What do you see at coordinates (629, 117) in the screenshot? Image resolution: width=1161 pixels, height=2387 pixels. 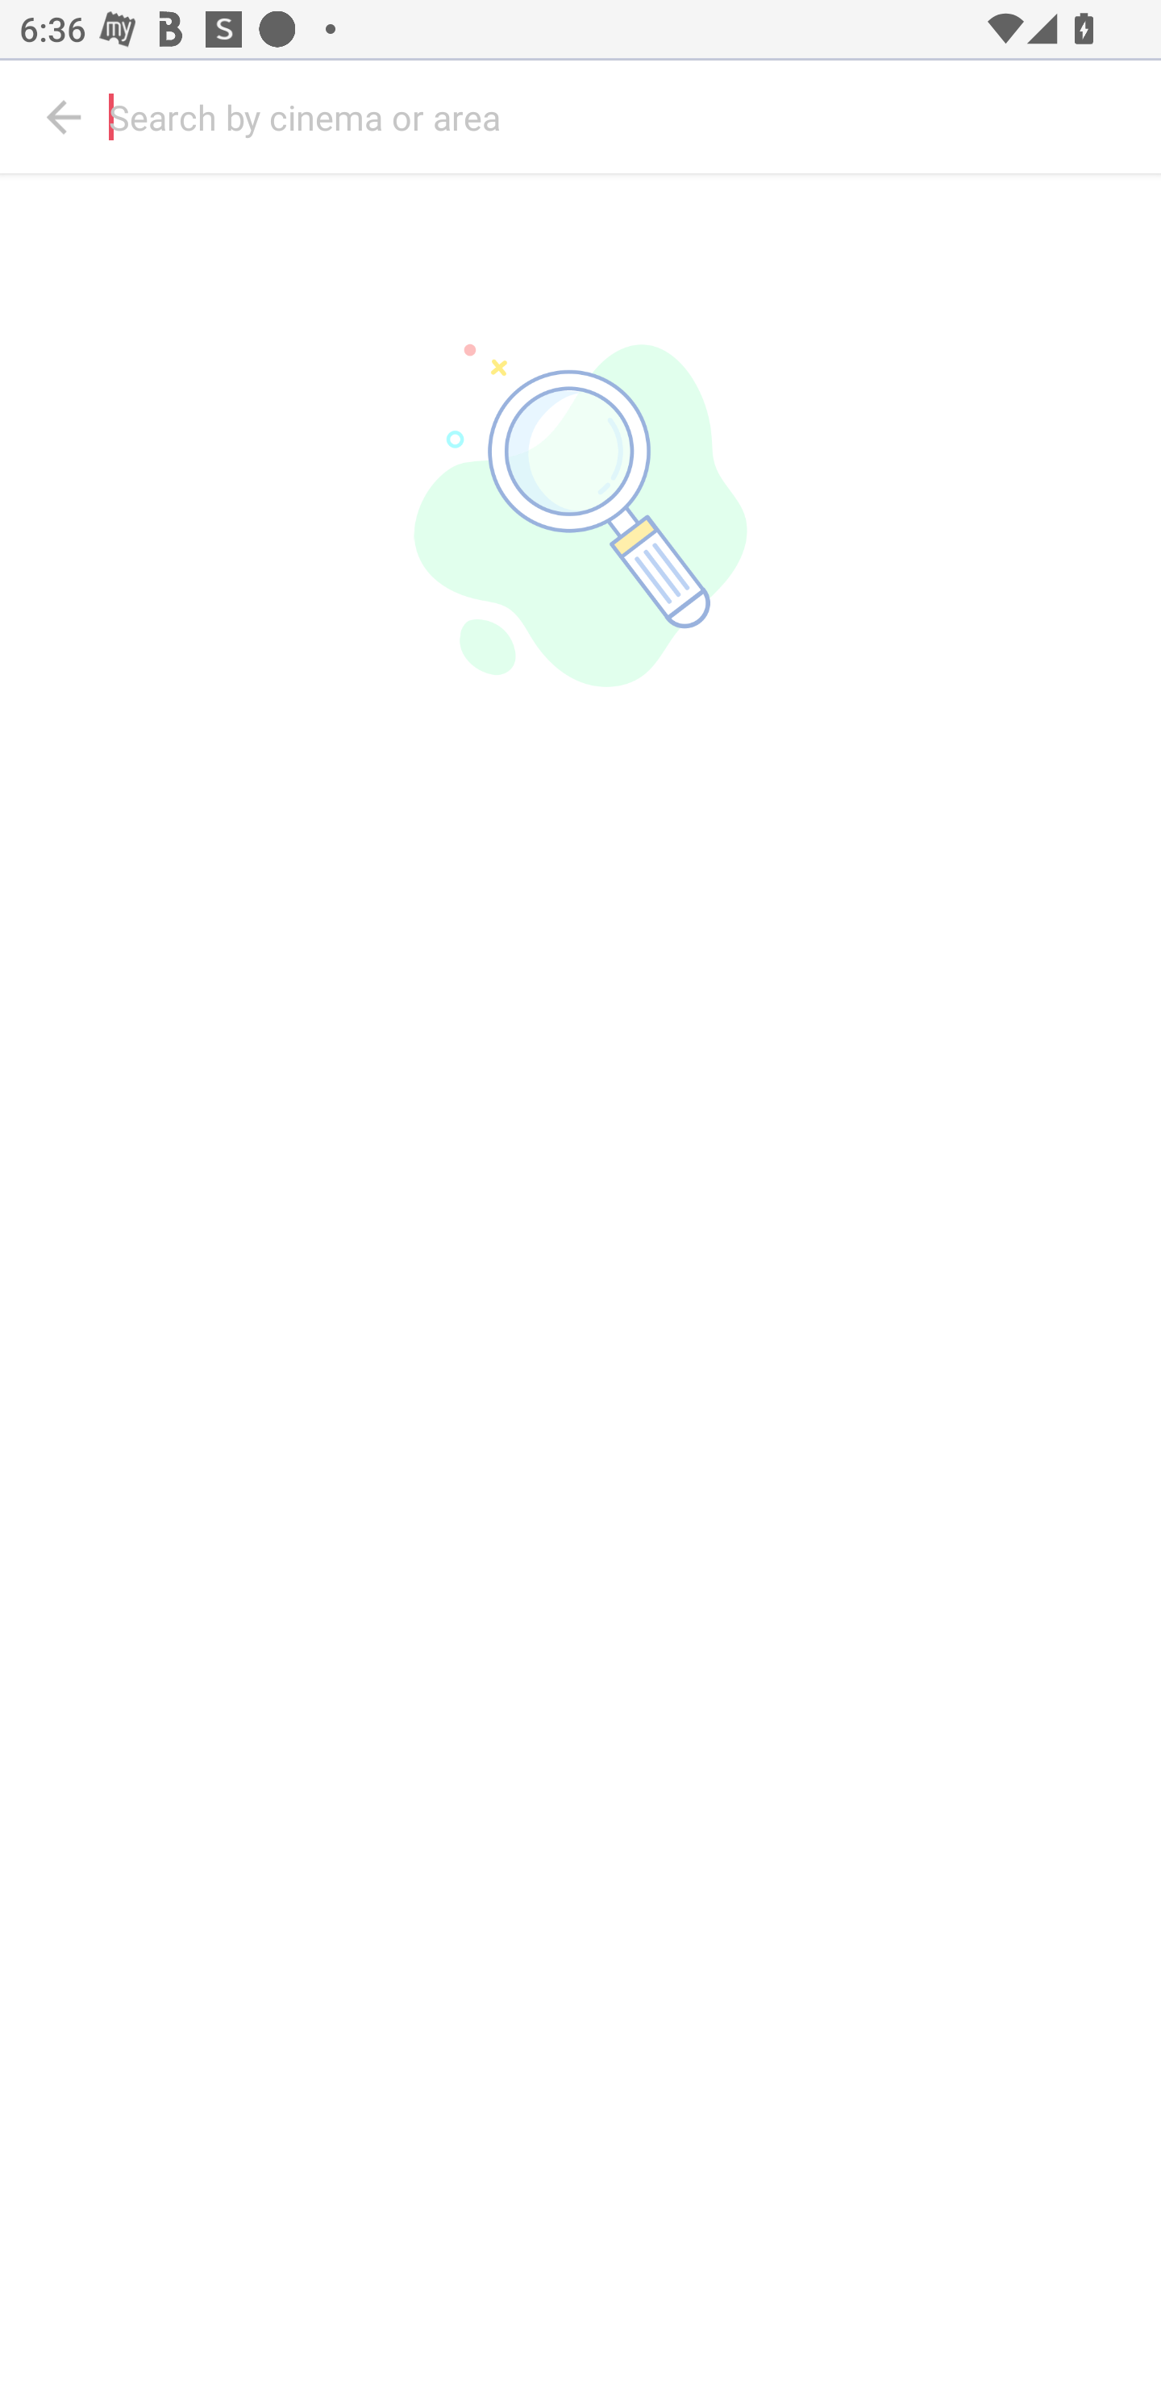 I see `Search by cinema or area` at bounding box center [629, 117].